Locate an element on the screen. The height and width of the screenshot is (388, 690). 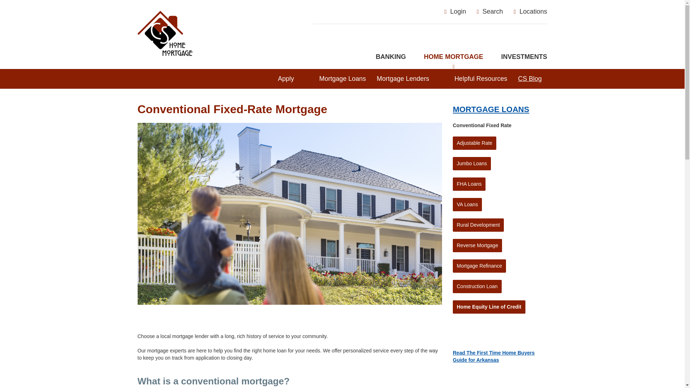
CS Bank, Eureka Springs, AR is located at coordinates (220, 26).